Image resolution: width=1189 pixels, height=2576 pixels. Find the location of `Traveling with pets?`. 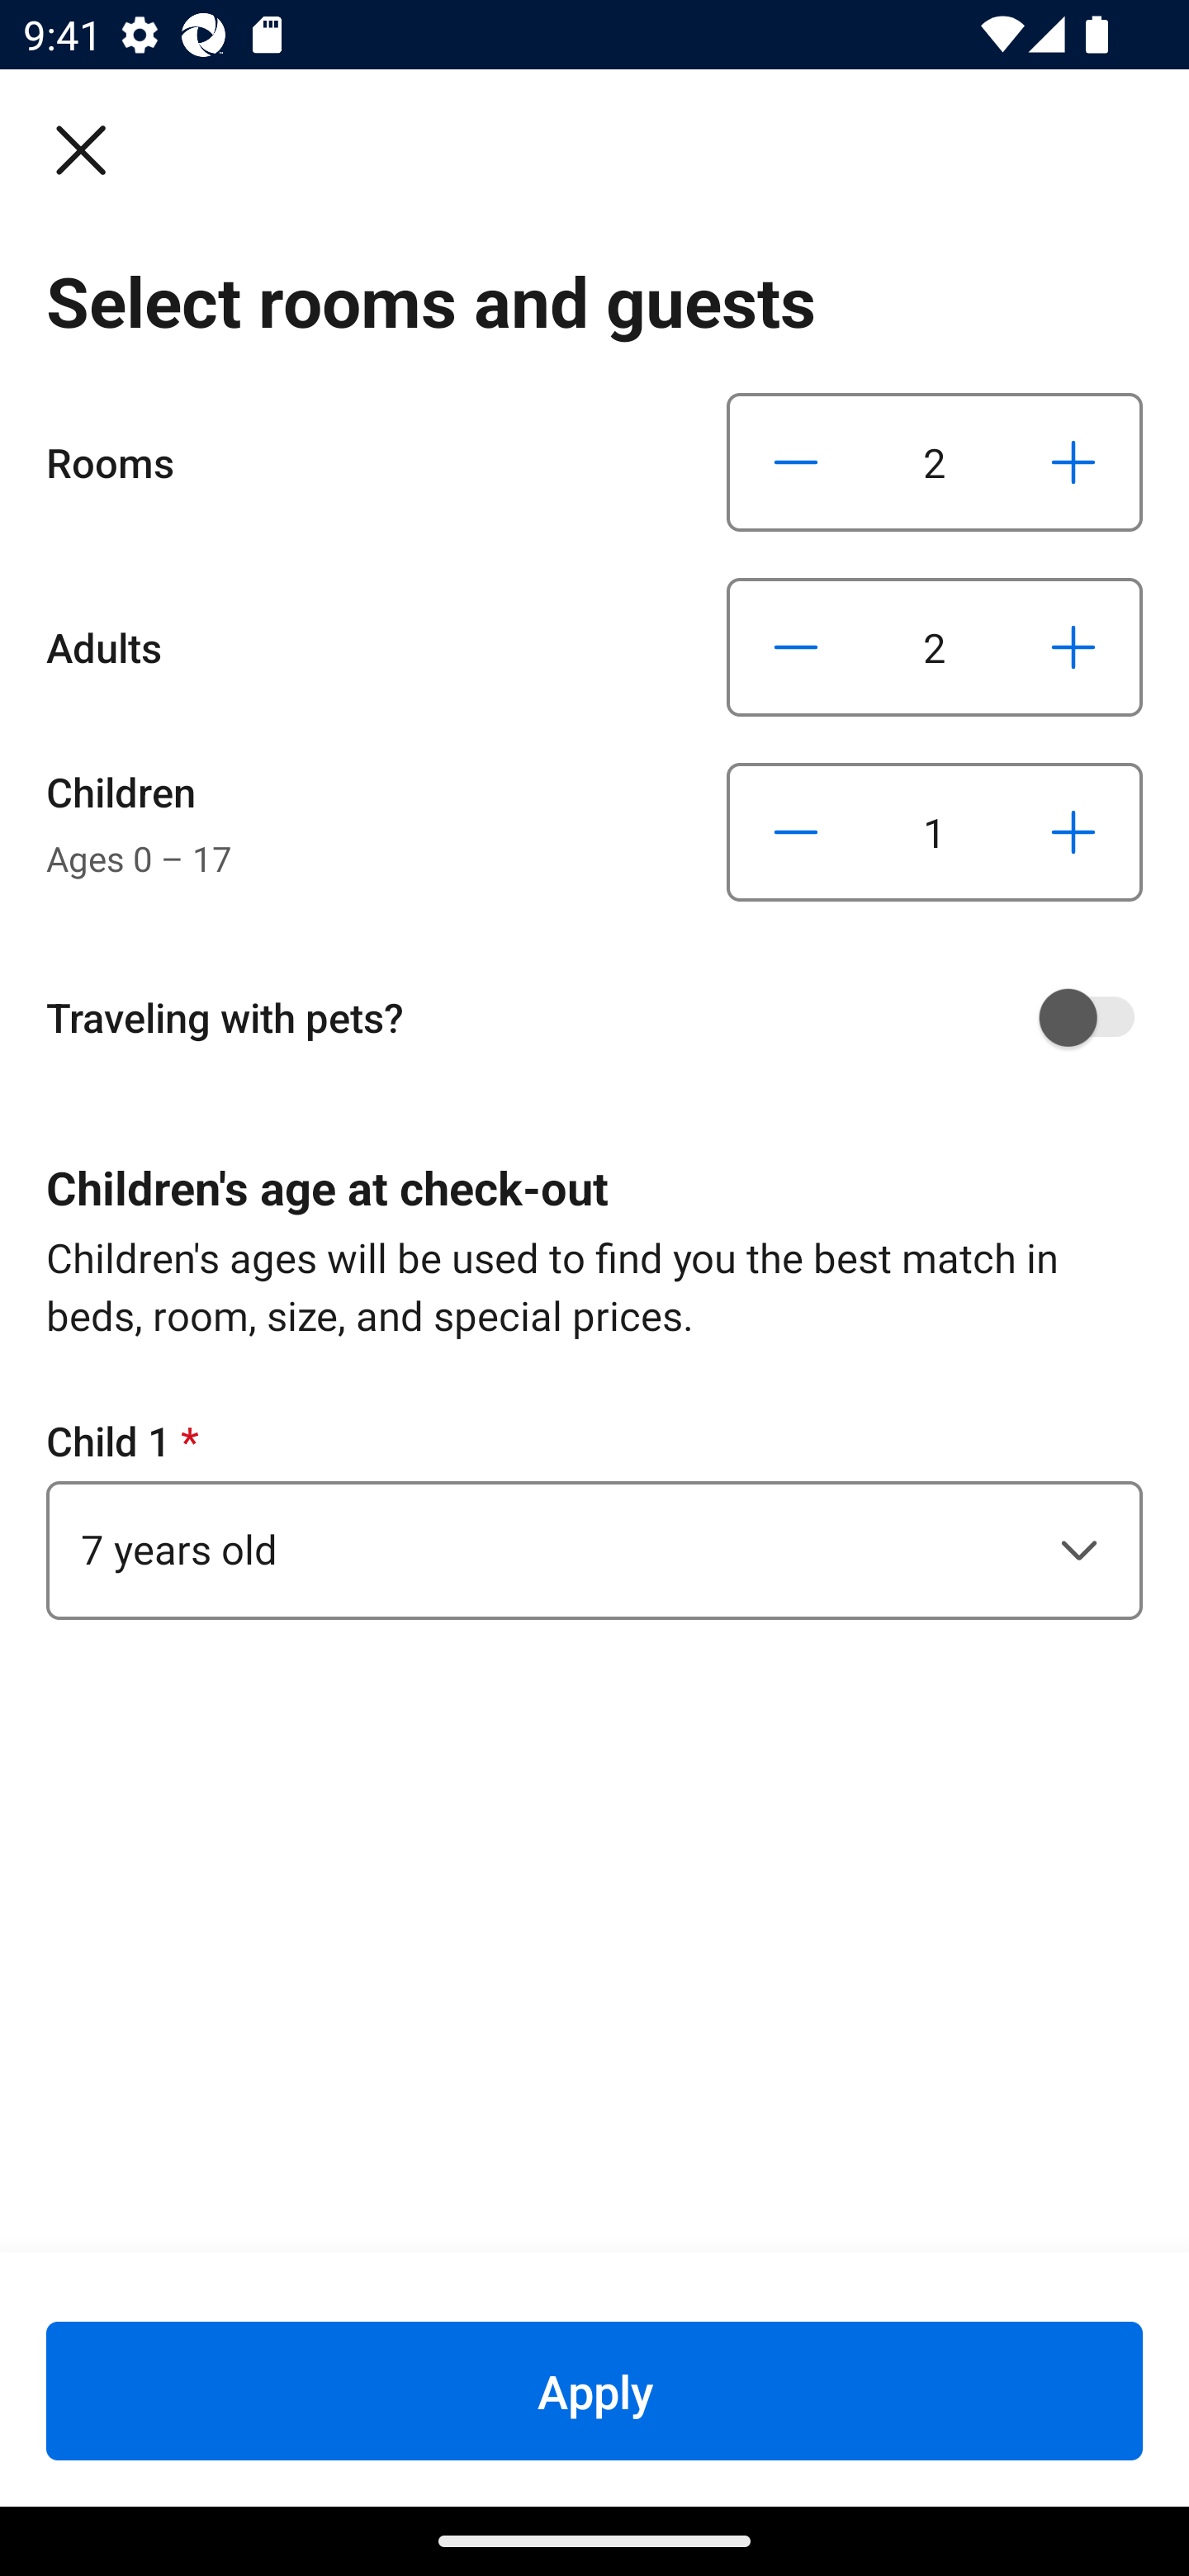

Traveling with pets? is located at coordinates (606, 1017).